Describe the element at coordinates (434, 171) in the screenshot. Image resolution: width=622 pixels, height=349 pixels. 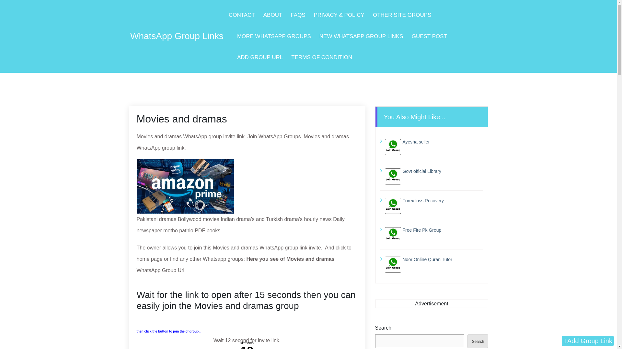
I see `Govt official Library` at that location.